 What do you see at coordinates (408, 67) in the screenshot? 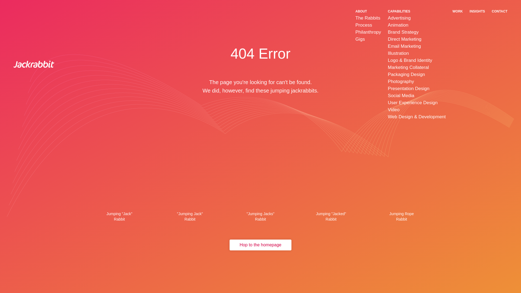
I see `Marketing Collateral` at bounding box center [408, 67].